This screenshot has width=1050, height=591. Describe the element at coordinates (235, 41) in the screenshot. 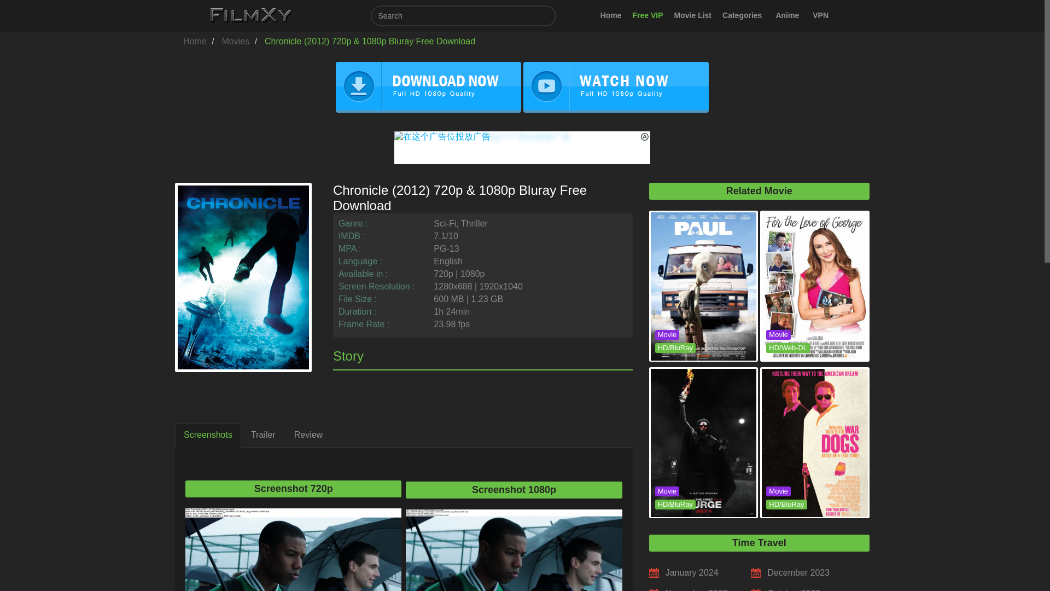

I see `Movies` at that location.